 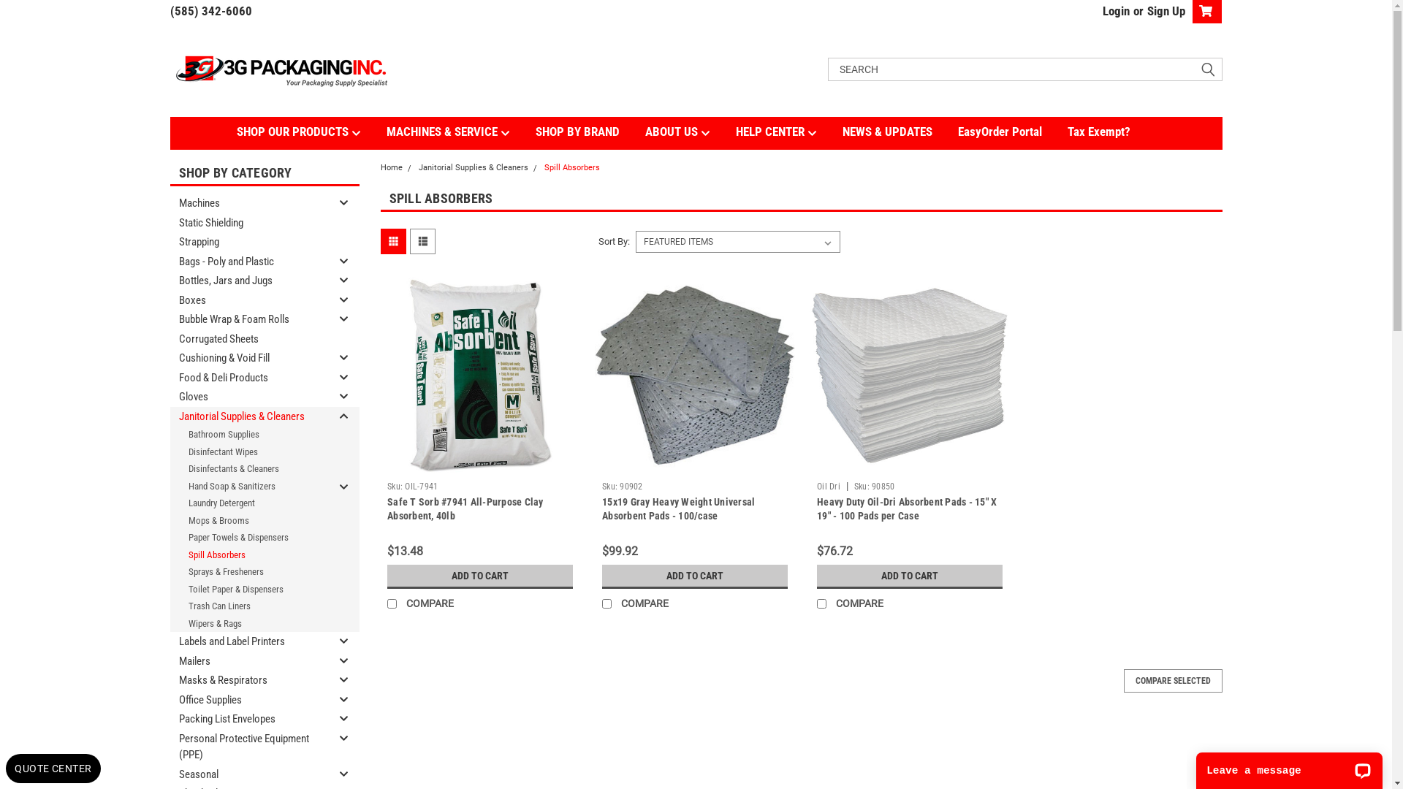 I want to click on Machines, so click(x=250, y=203).